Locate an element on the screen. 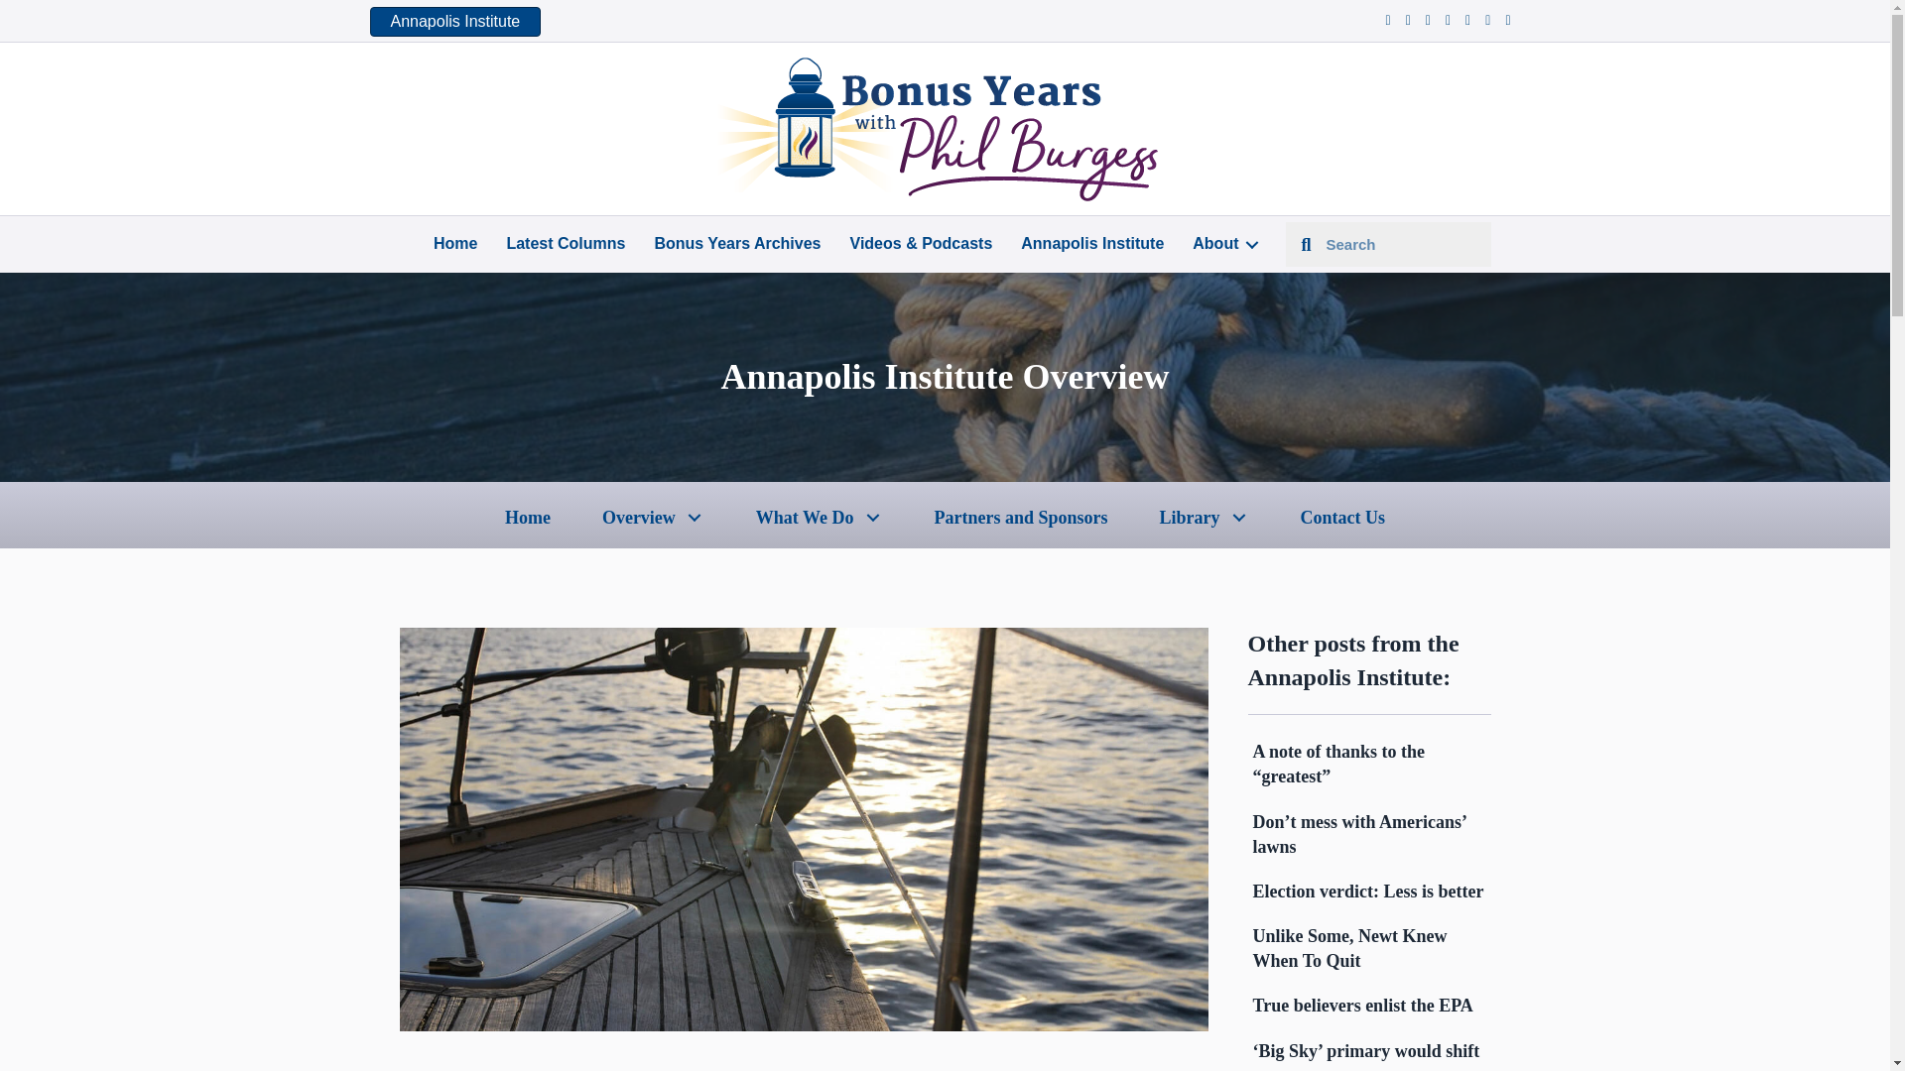 This screenshot has height=1071, width=1905. About is located at coordinates (1222, 244).